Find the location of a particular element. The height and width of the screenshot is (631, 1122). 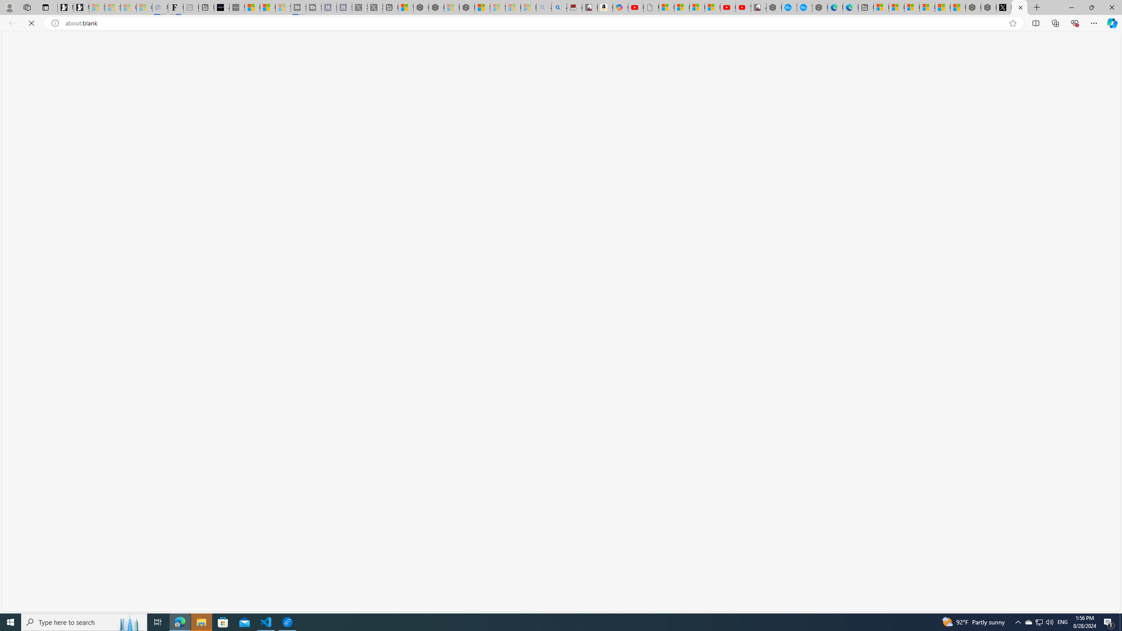

The most popular Google 'how to' searches is located at coordinates (804, 7).